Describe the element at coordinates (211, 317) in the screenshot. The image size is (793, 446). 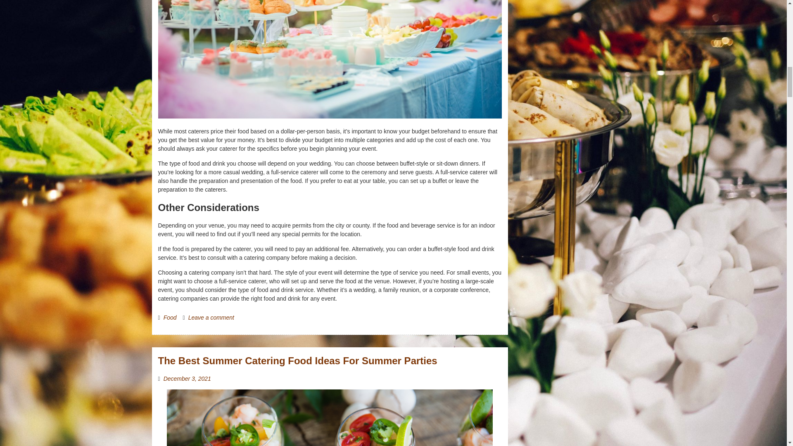
I see `Leave a comment` at that location.